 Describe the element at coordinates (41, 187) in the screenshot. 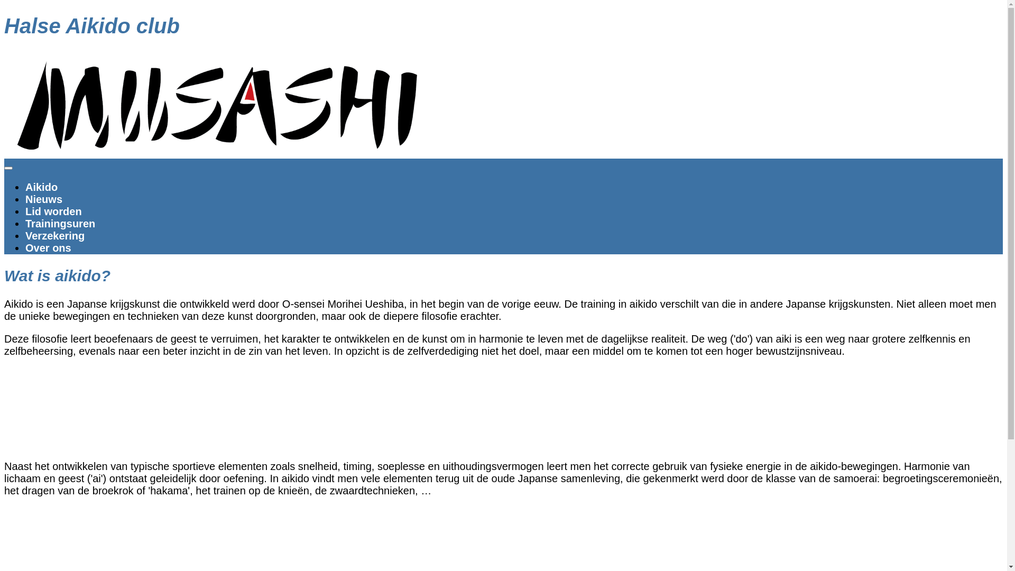

I see `Aikido` at that location.